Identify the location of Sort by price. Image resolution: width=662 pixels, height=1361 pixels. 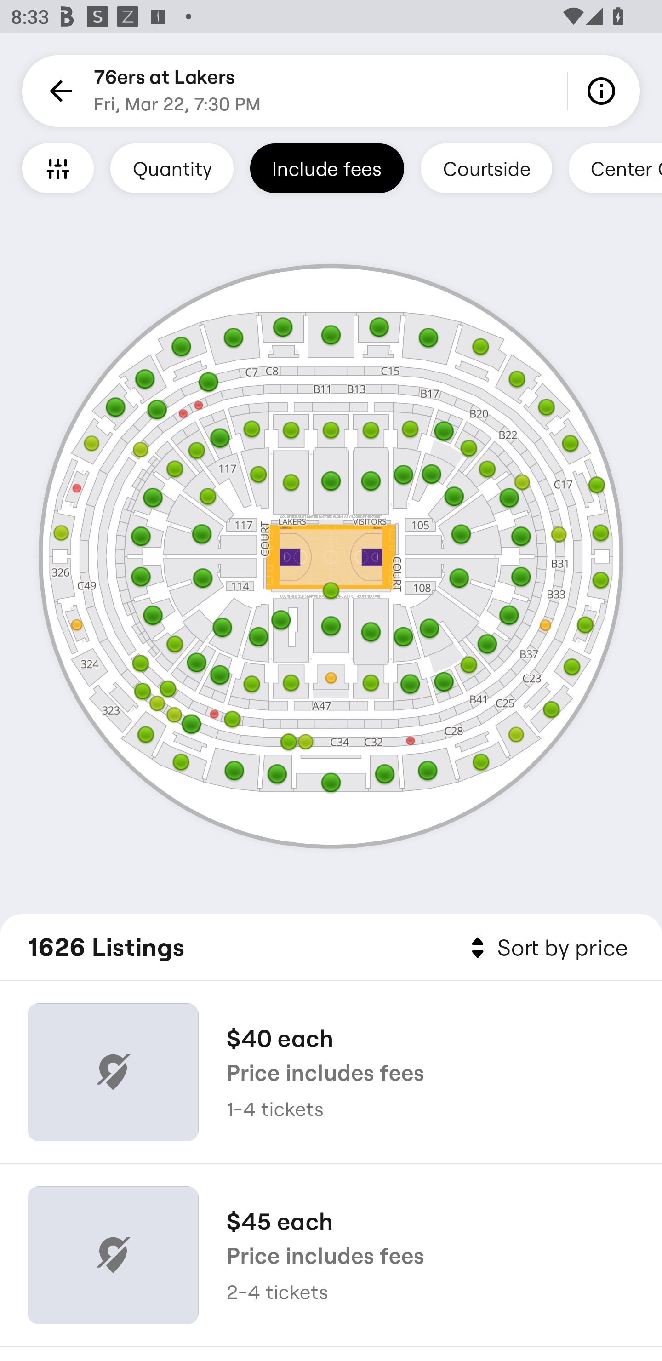
(546, 948).